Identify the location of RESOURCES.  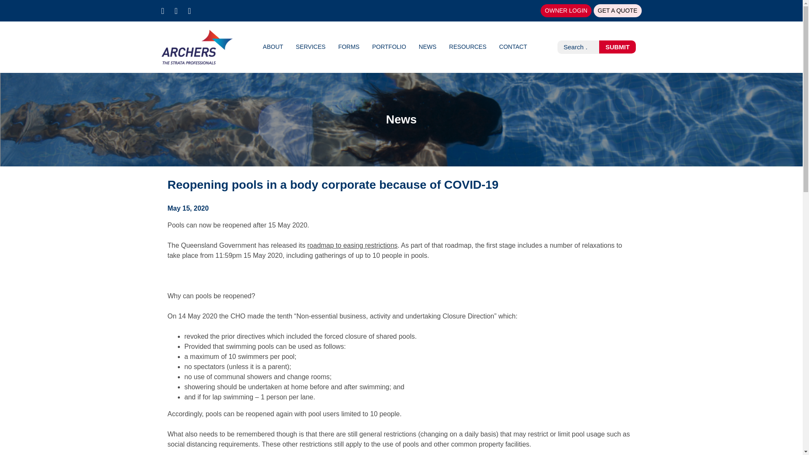
(468, 46).